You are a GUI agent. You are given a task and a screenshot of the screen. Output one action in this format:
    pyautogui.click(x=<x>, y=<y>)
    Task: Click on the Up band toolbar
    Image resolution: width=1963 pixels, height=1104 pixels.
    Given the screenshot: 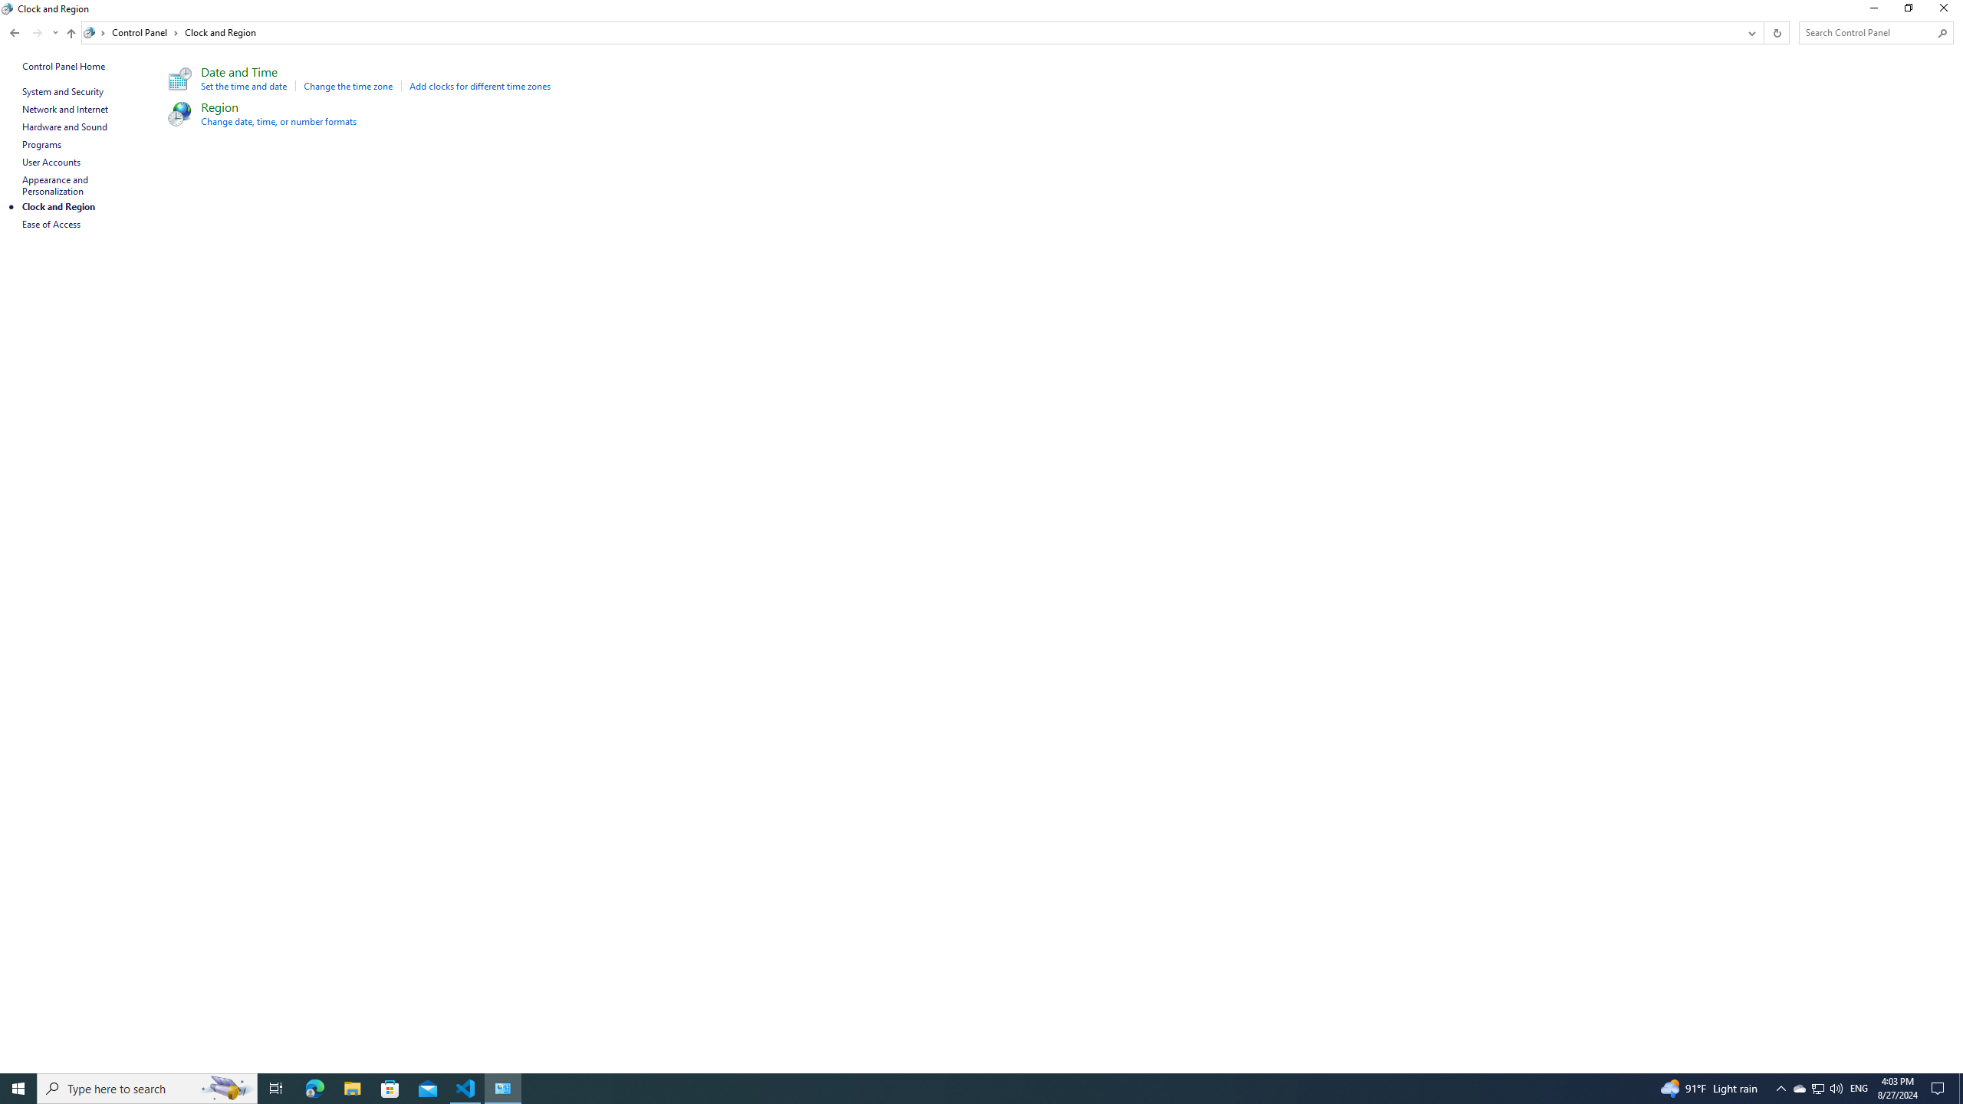 What is the action you would take?
    pyautogui.click(x=71, y=35)
    